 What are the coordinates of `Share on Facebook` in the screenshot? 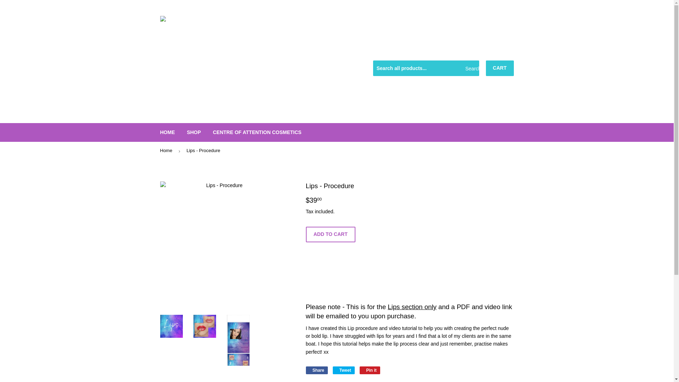 It's located at (316, 370).